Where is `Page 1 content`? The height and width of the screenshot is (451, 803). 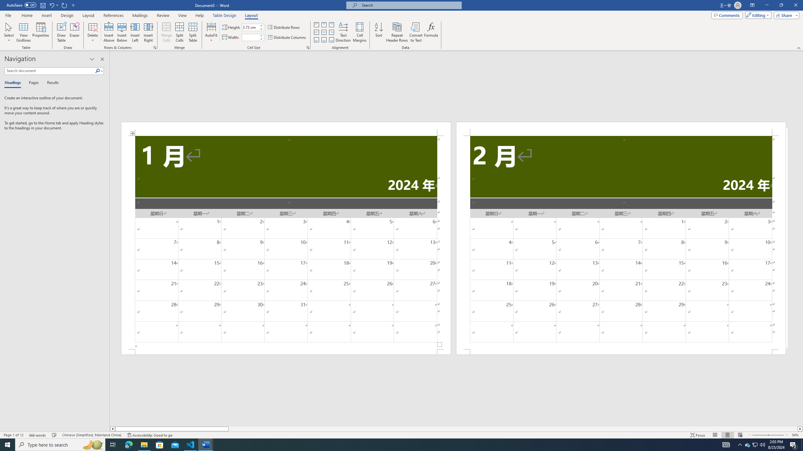
Page 1 content is located at coordinates (286, 242).